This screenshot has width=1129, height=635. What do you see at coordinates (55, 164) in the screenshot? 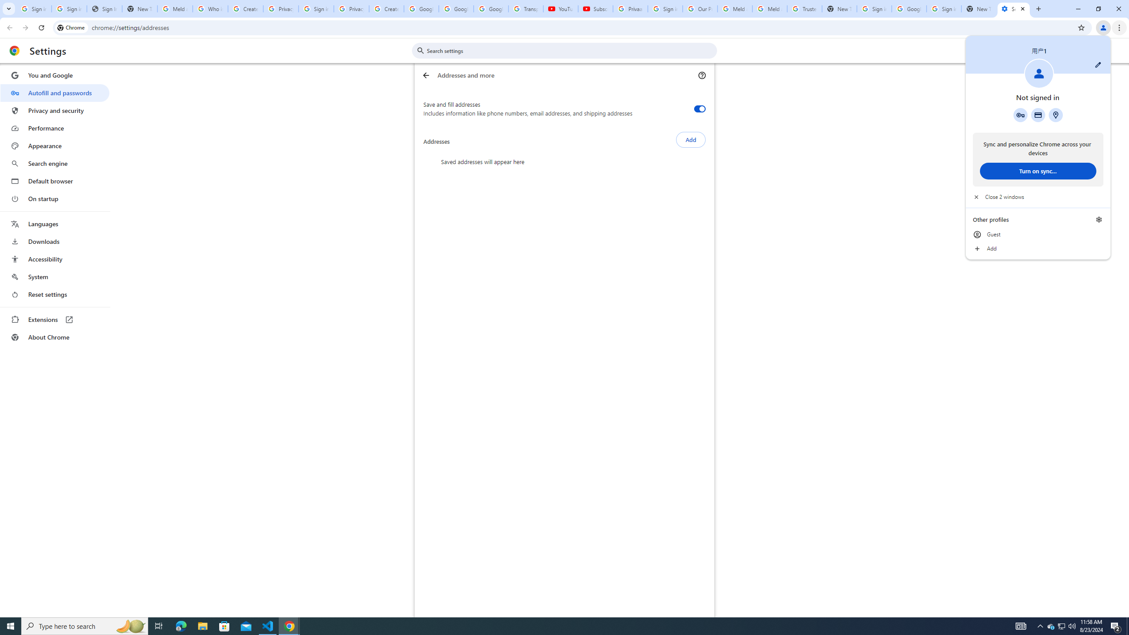
I see `Search engine` at bounding box center [55, 164].